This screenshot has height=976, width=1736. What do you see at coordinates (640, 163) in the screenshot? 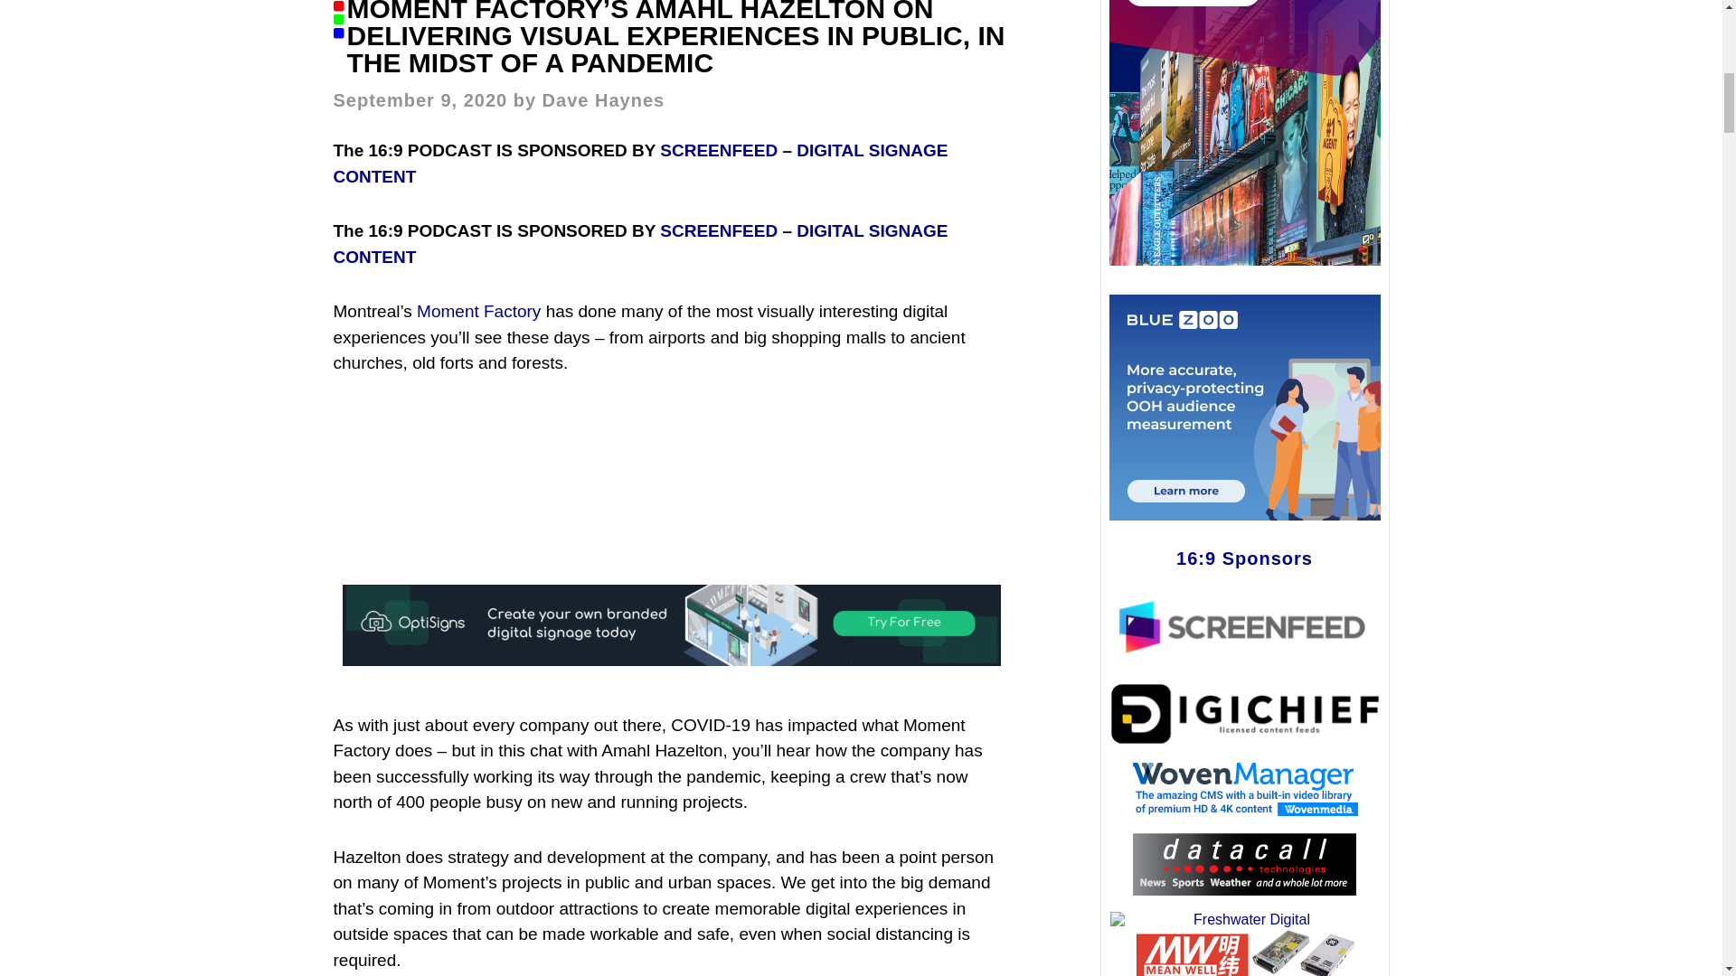
I see `DIGITAL SIGNAGE CONTENT` at bounding box center [640, 163].